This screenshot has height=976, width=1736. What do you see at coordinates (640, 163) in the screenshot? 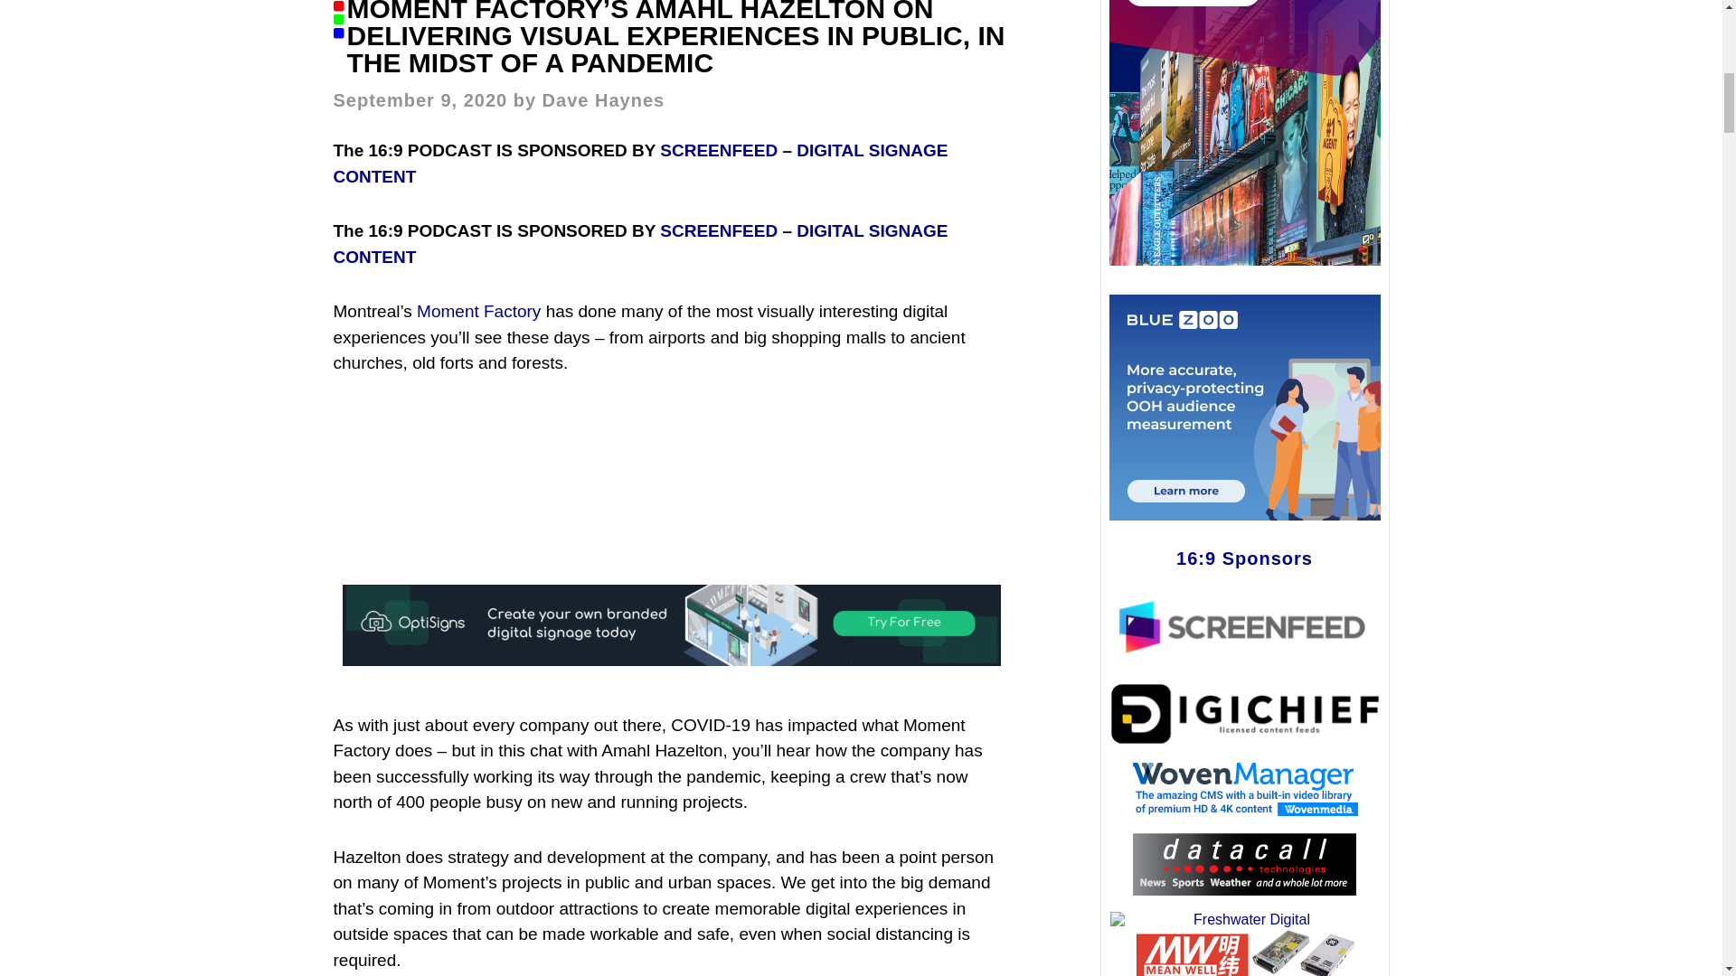
I see `DIGITAL SIGNAGE CONTENT` at bounding box center [640, 163].